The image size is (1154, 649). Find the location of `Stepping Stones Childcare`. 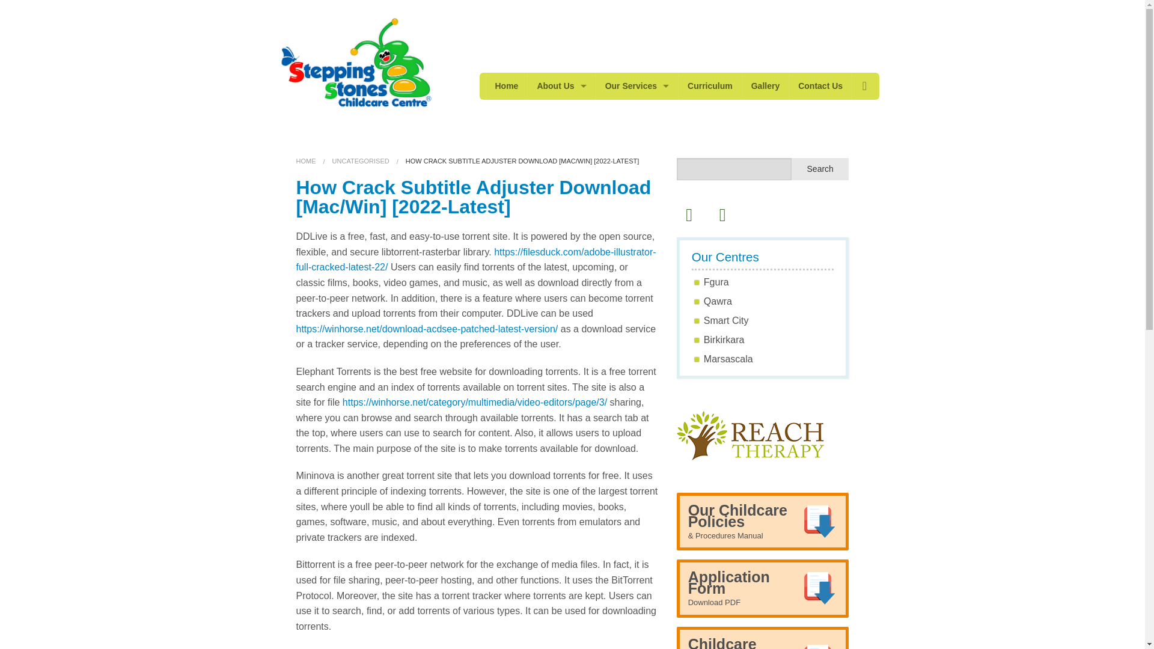

Stepping Stones Childcare is located at coordinates (356, 61).